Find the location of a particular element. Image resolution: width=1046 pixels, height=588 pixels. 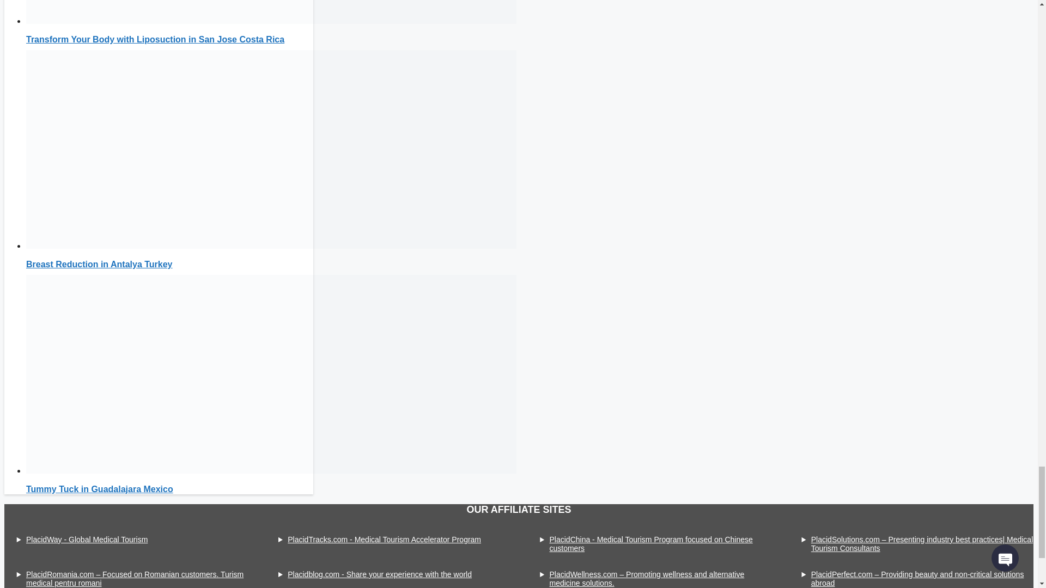

Transform Your Body with Liposuction in San Jose Costa Rica is located at coordinates (155, 39).